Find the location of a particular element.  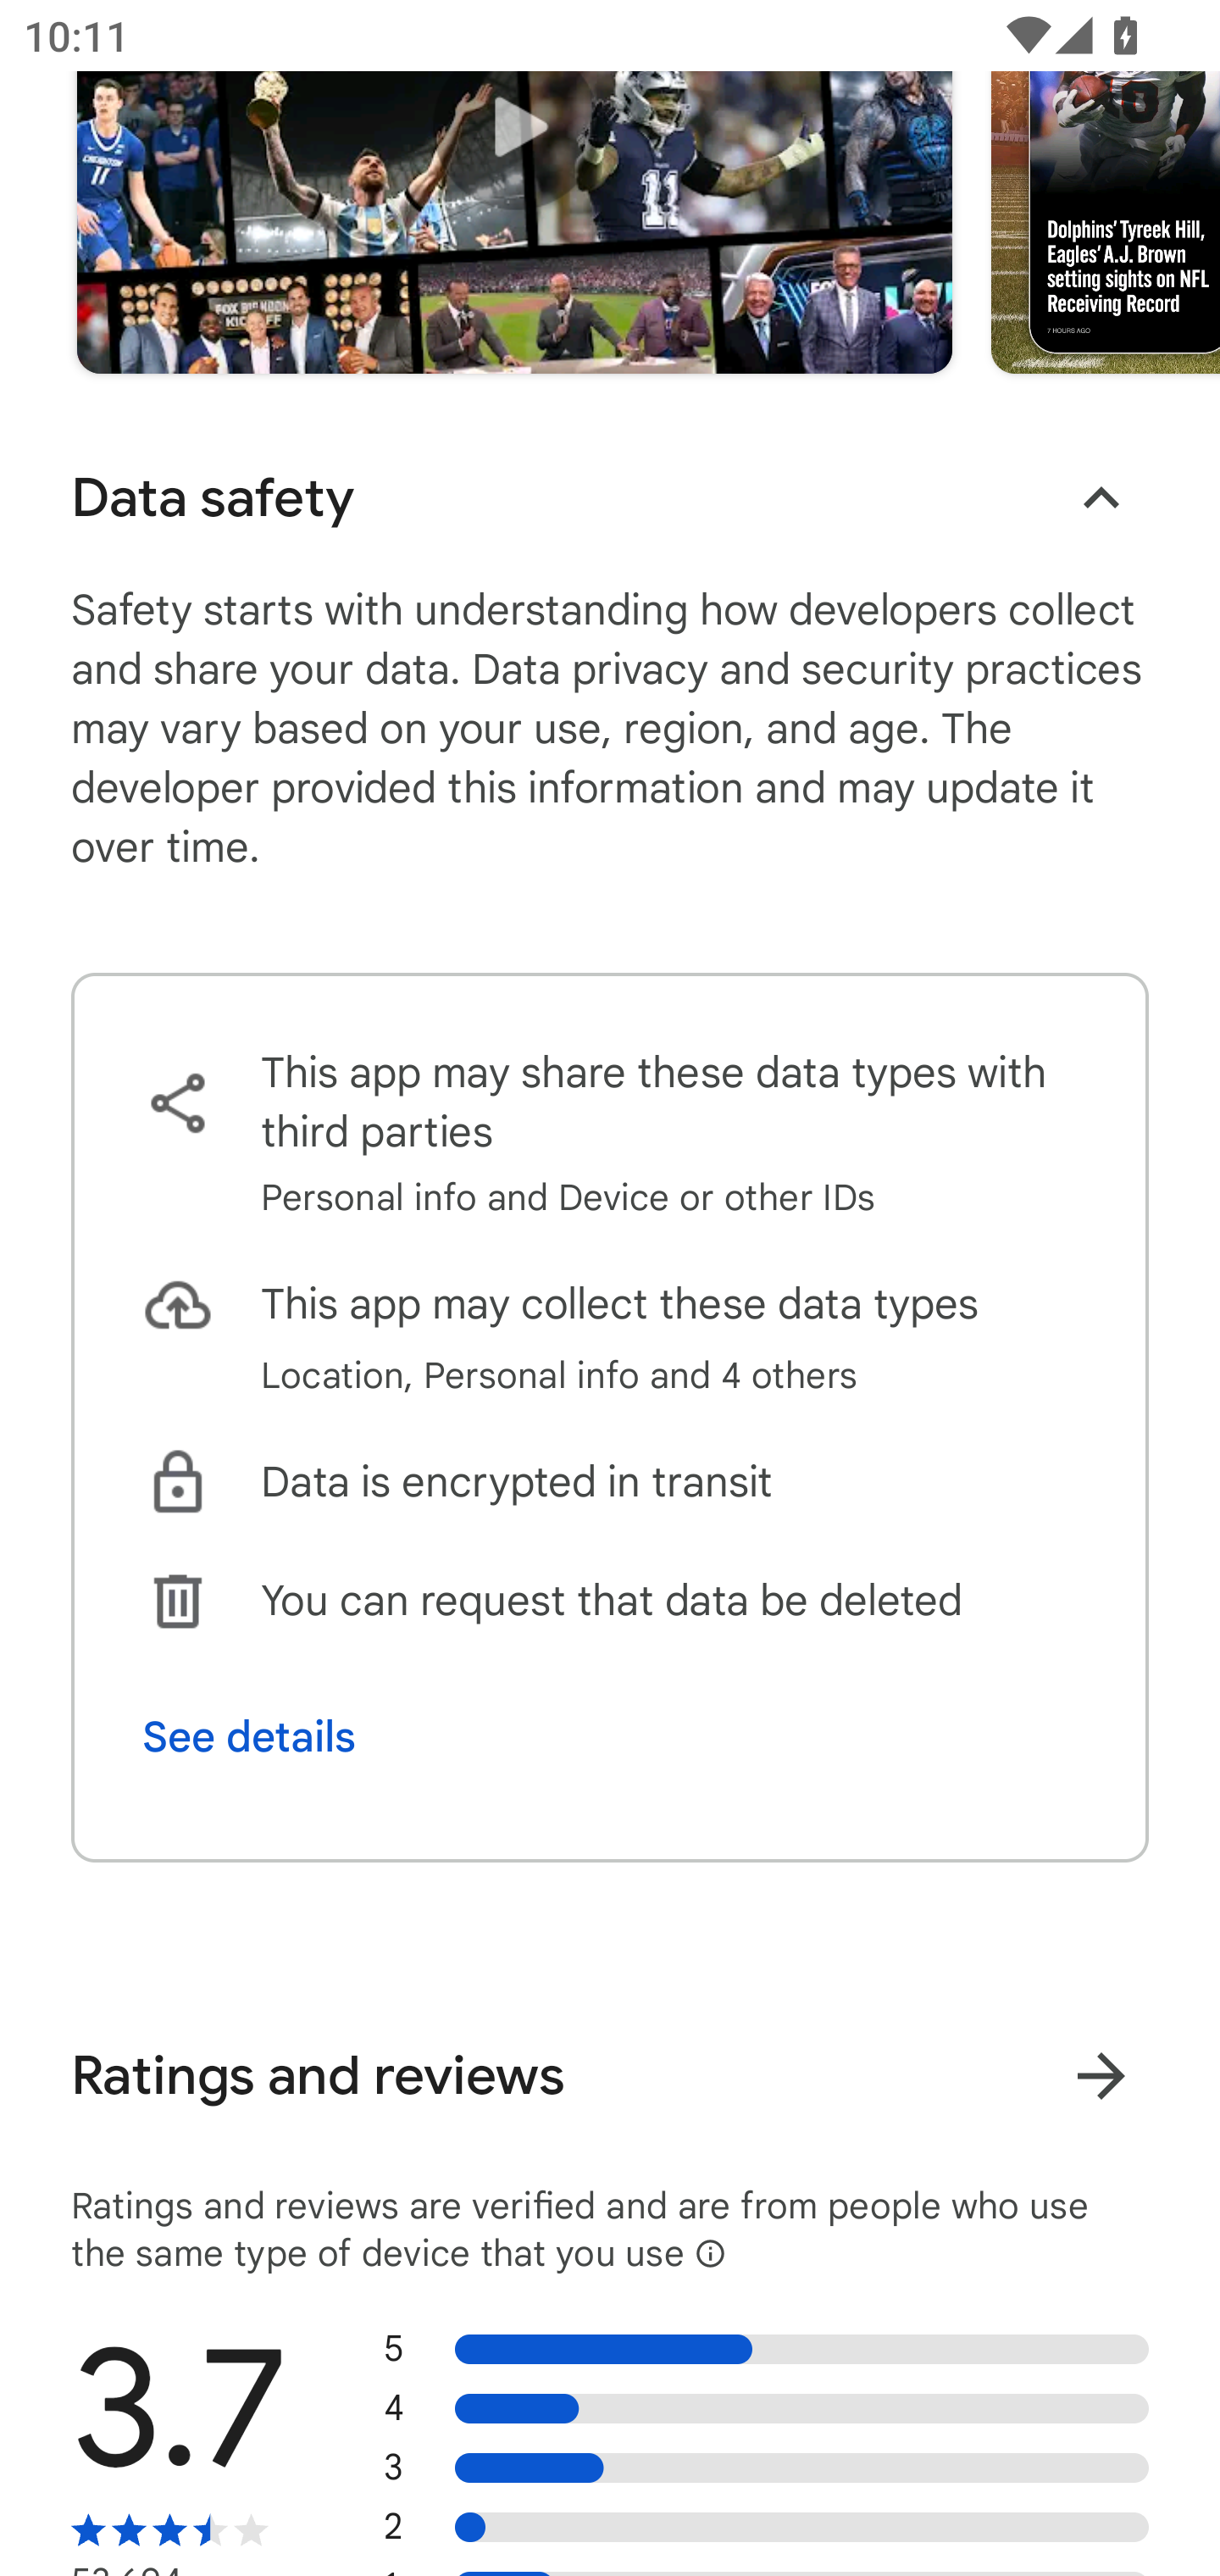

See details is located at coordinates (249, 1737).